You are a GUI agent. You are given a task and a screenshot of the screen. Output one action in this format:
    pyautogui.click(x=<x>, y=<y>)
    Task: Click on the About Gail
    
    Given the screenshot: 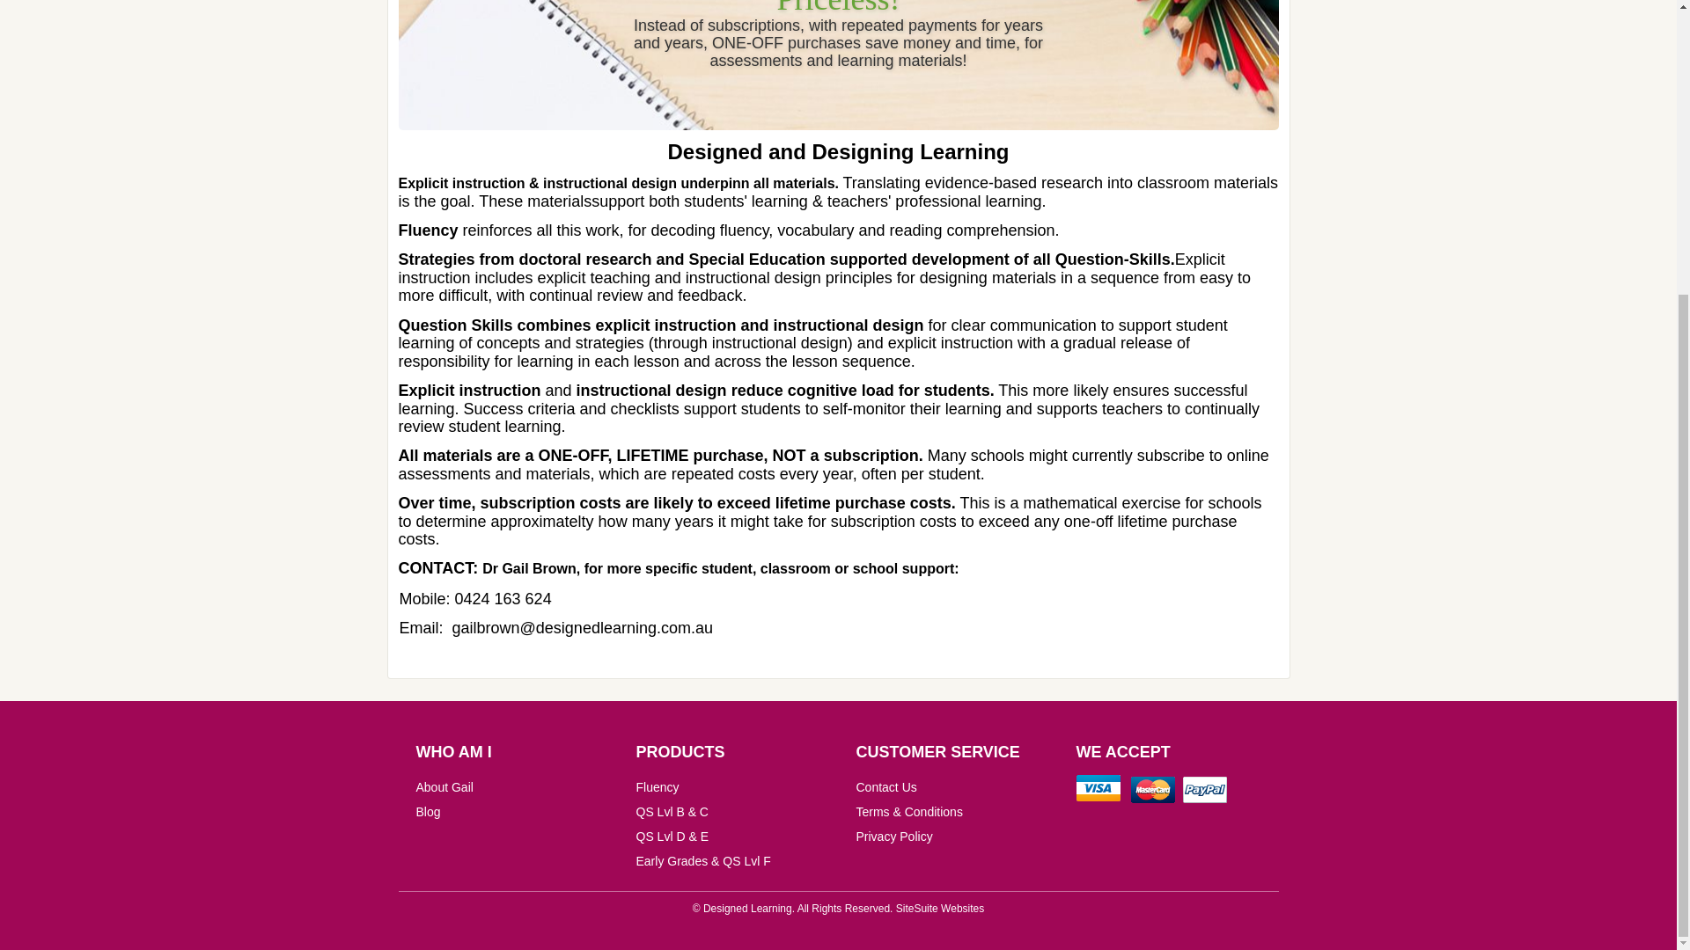 What is the action you would take?
    pyautogui.click(x=444, y=786)
    